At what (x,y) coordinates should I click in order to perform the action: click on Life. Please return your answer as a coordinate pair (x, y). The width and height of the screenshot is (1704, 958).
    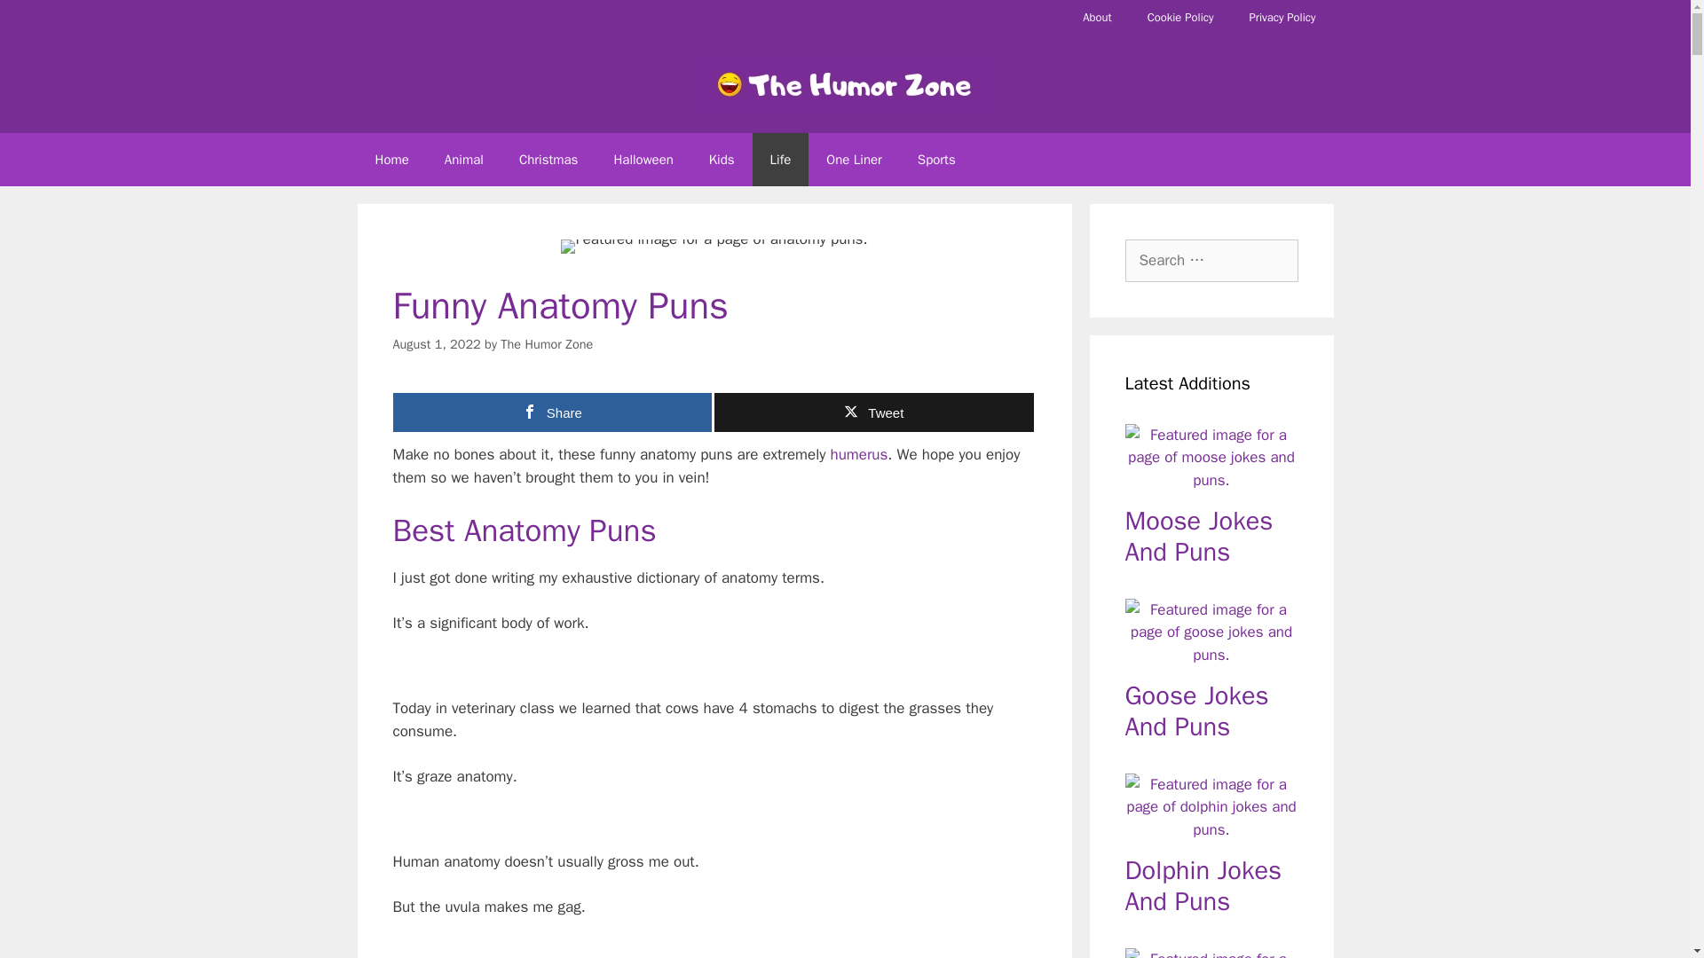
    Looking at the image, I should click on (781, 160).